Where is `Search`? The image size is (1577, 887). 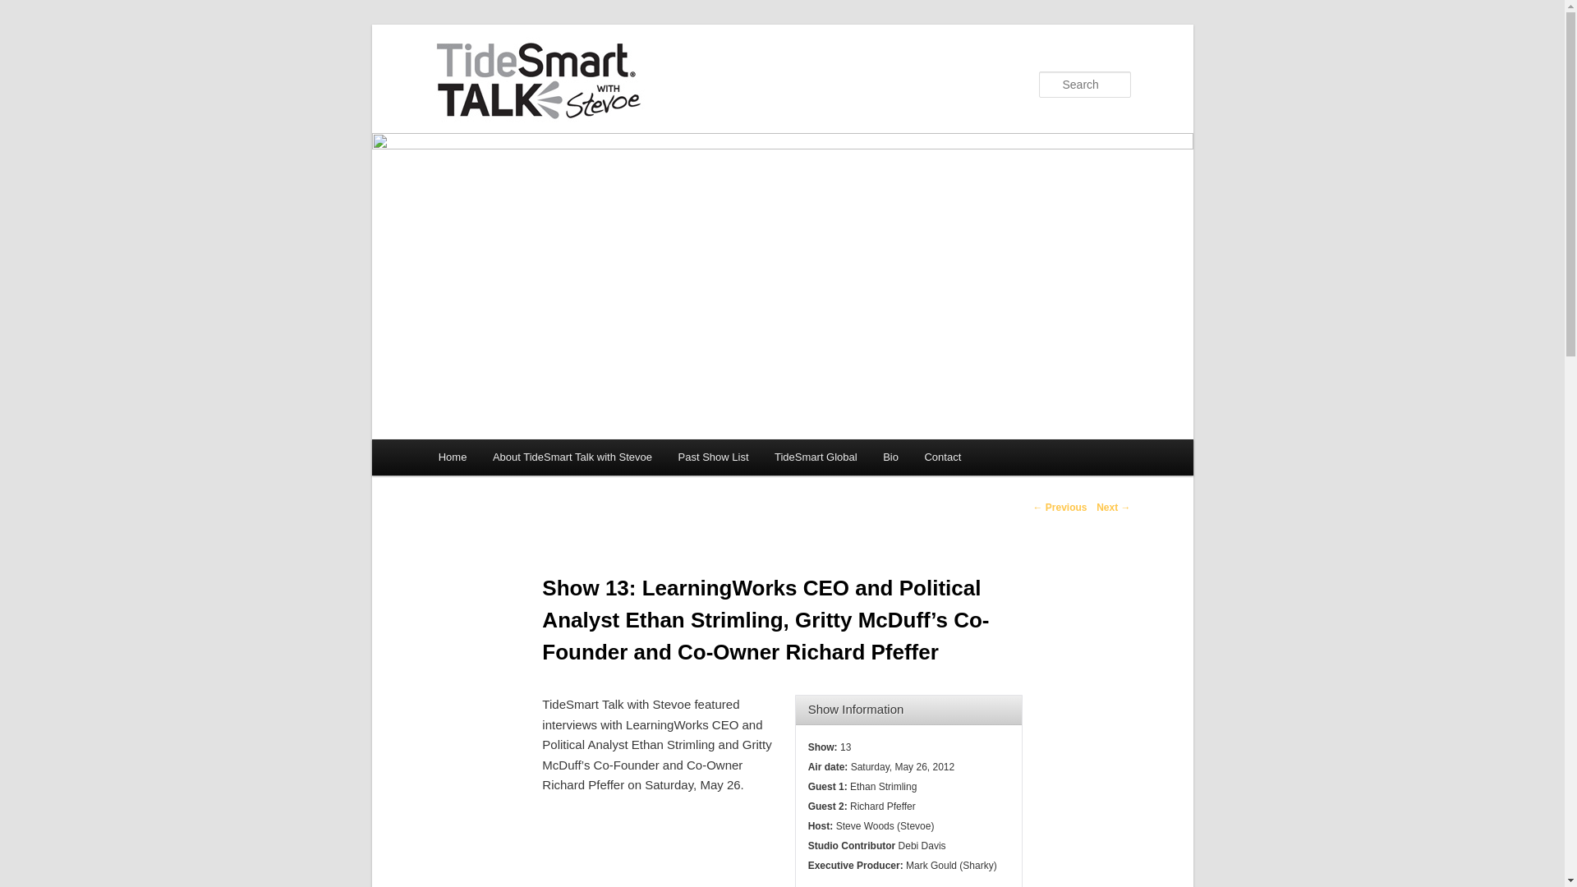 Search is located at coordinates (26, 9).